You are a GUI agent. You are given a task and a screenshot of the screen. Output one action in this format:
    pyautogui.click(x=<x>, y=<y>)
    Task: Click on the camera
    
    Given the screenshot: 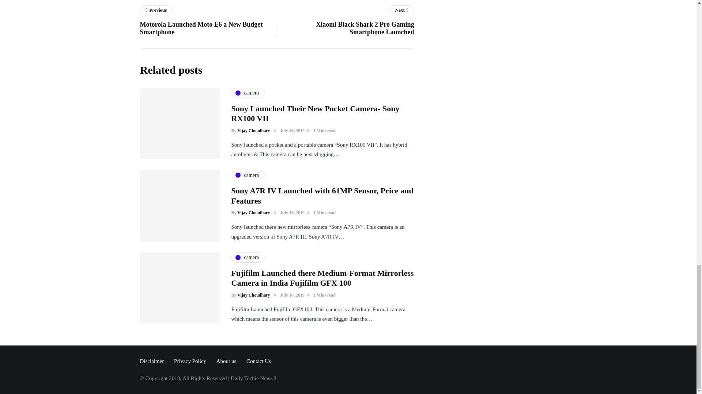 What is the action you would take?
    pyautogui.click(x=208, y=22)
    